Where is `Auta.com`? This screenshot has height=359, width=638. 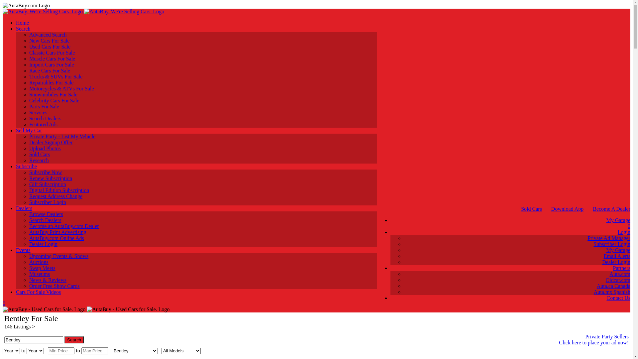 Auta.com is located at coordinates (620, 274).